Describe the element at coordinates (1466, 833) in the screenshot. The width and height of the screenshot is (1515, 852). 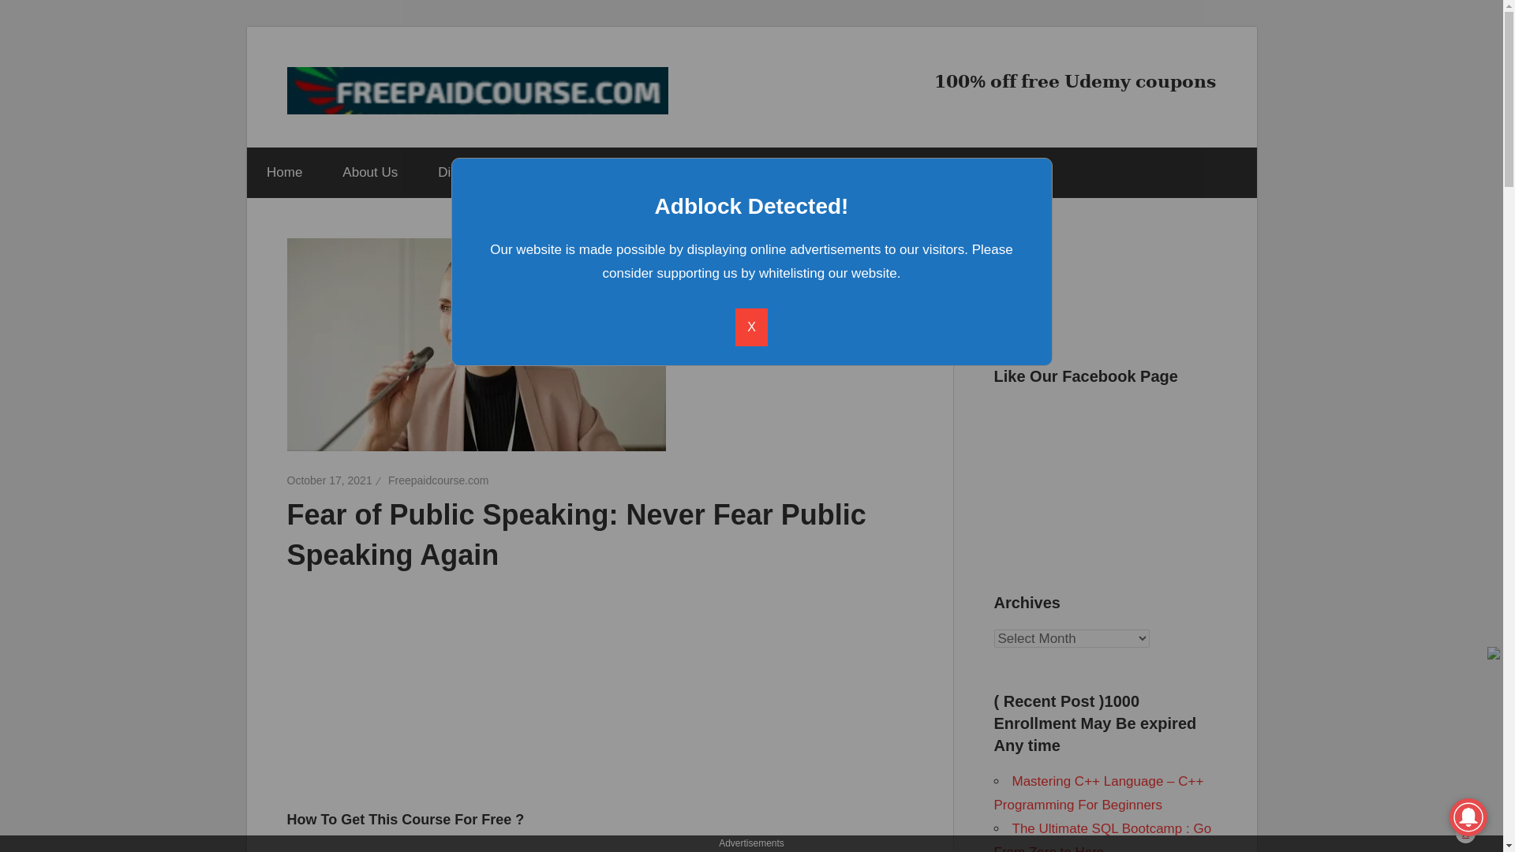
I see `x` at that location.